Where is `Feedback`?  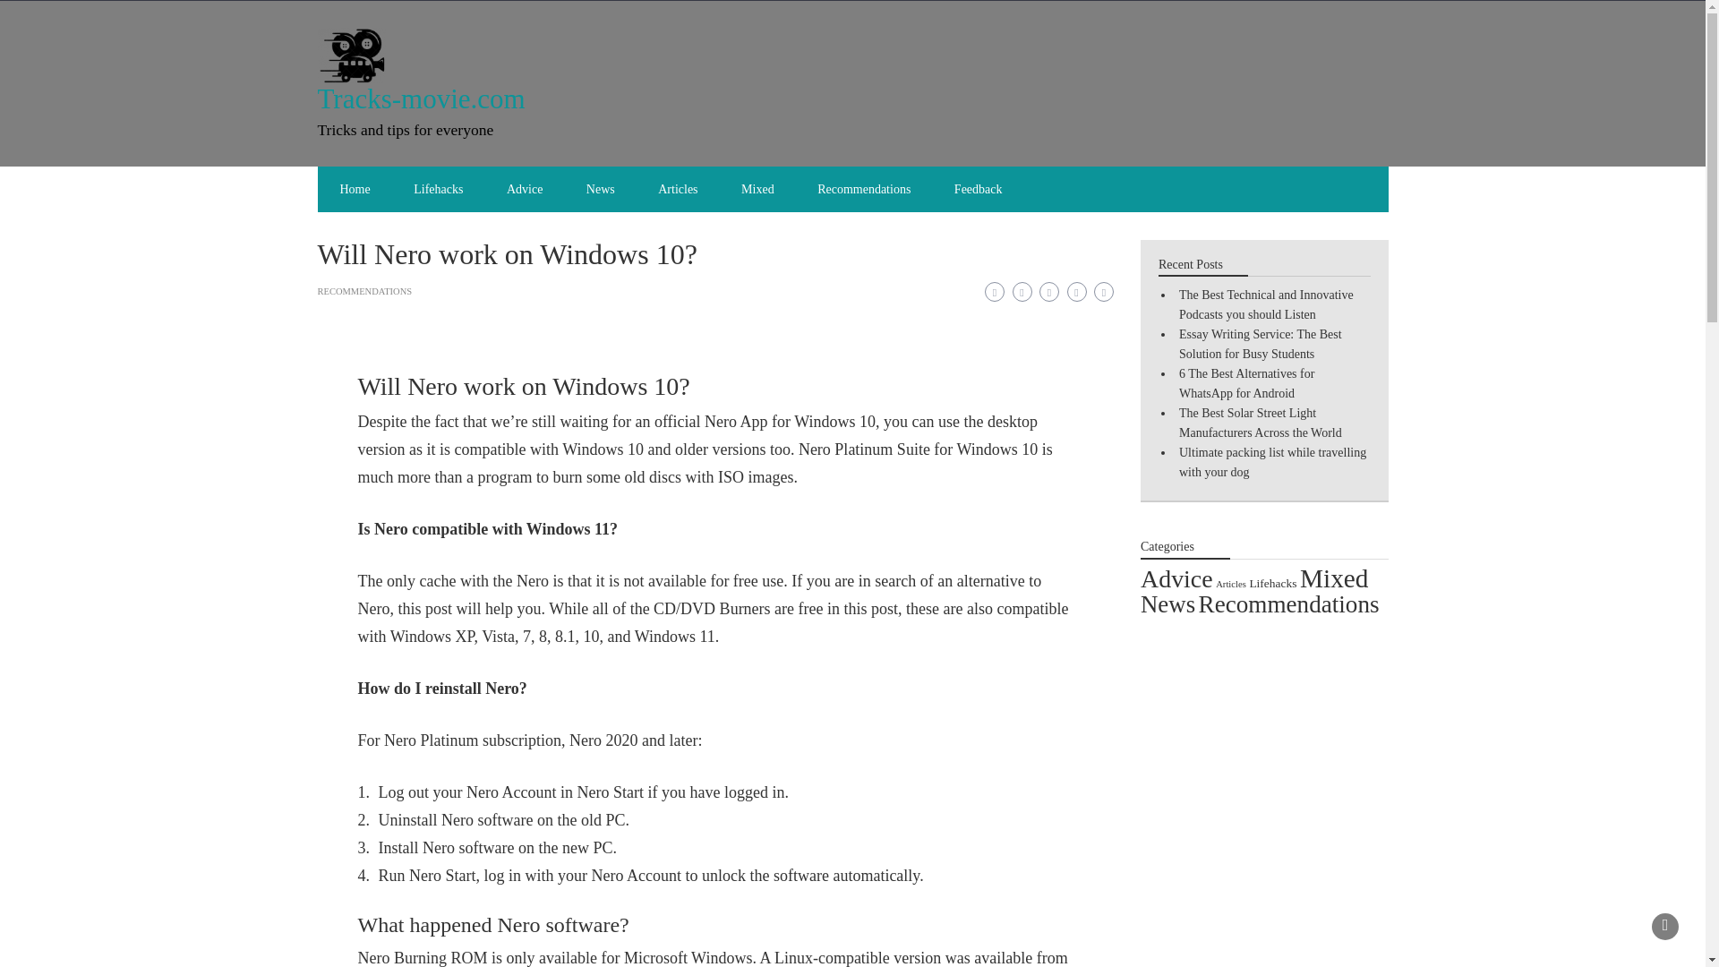 Feedback is located at coordinates (979, 188).